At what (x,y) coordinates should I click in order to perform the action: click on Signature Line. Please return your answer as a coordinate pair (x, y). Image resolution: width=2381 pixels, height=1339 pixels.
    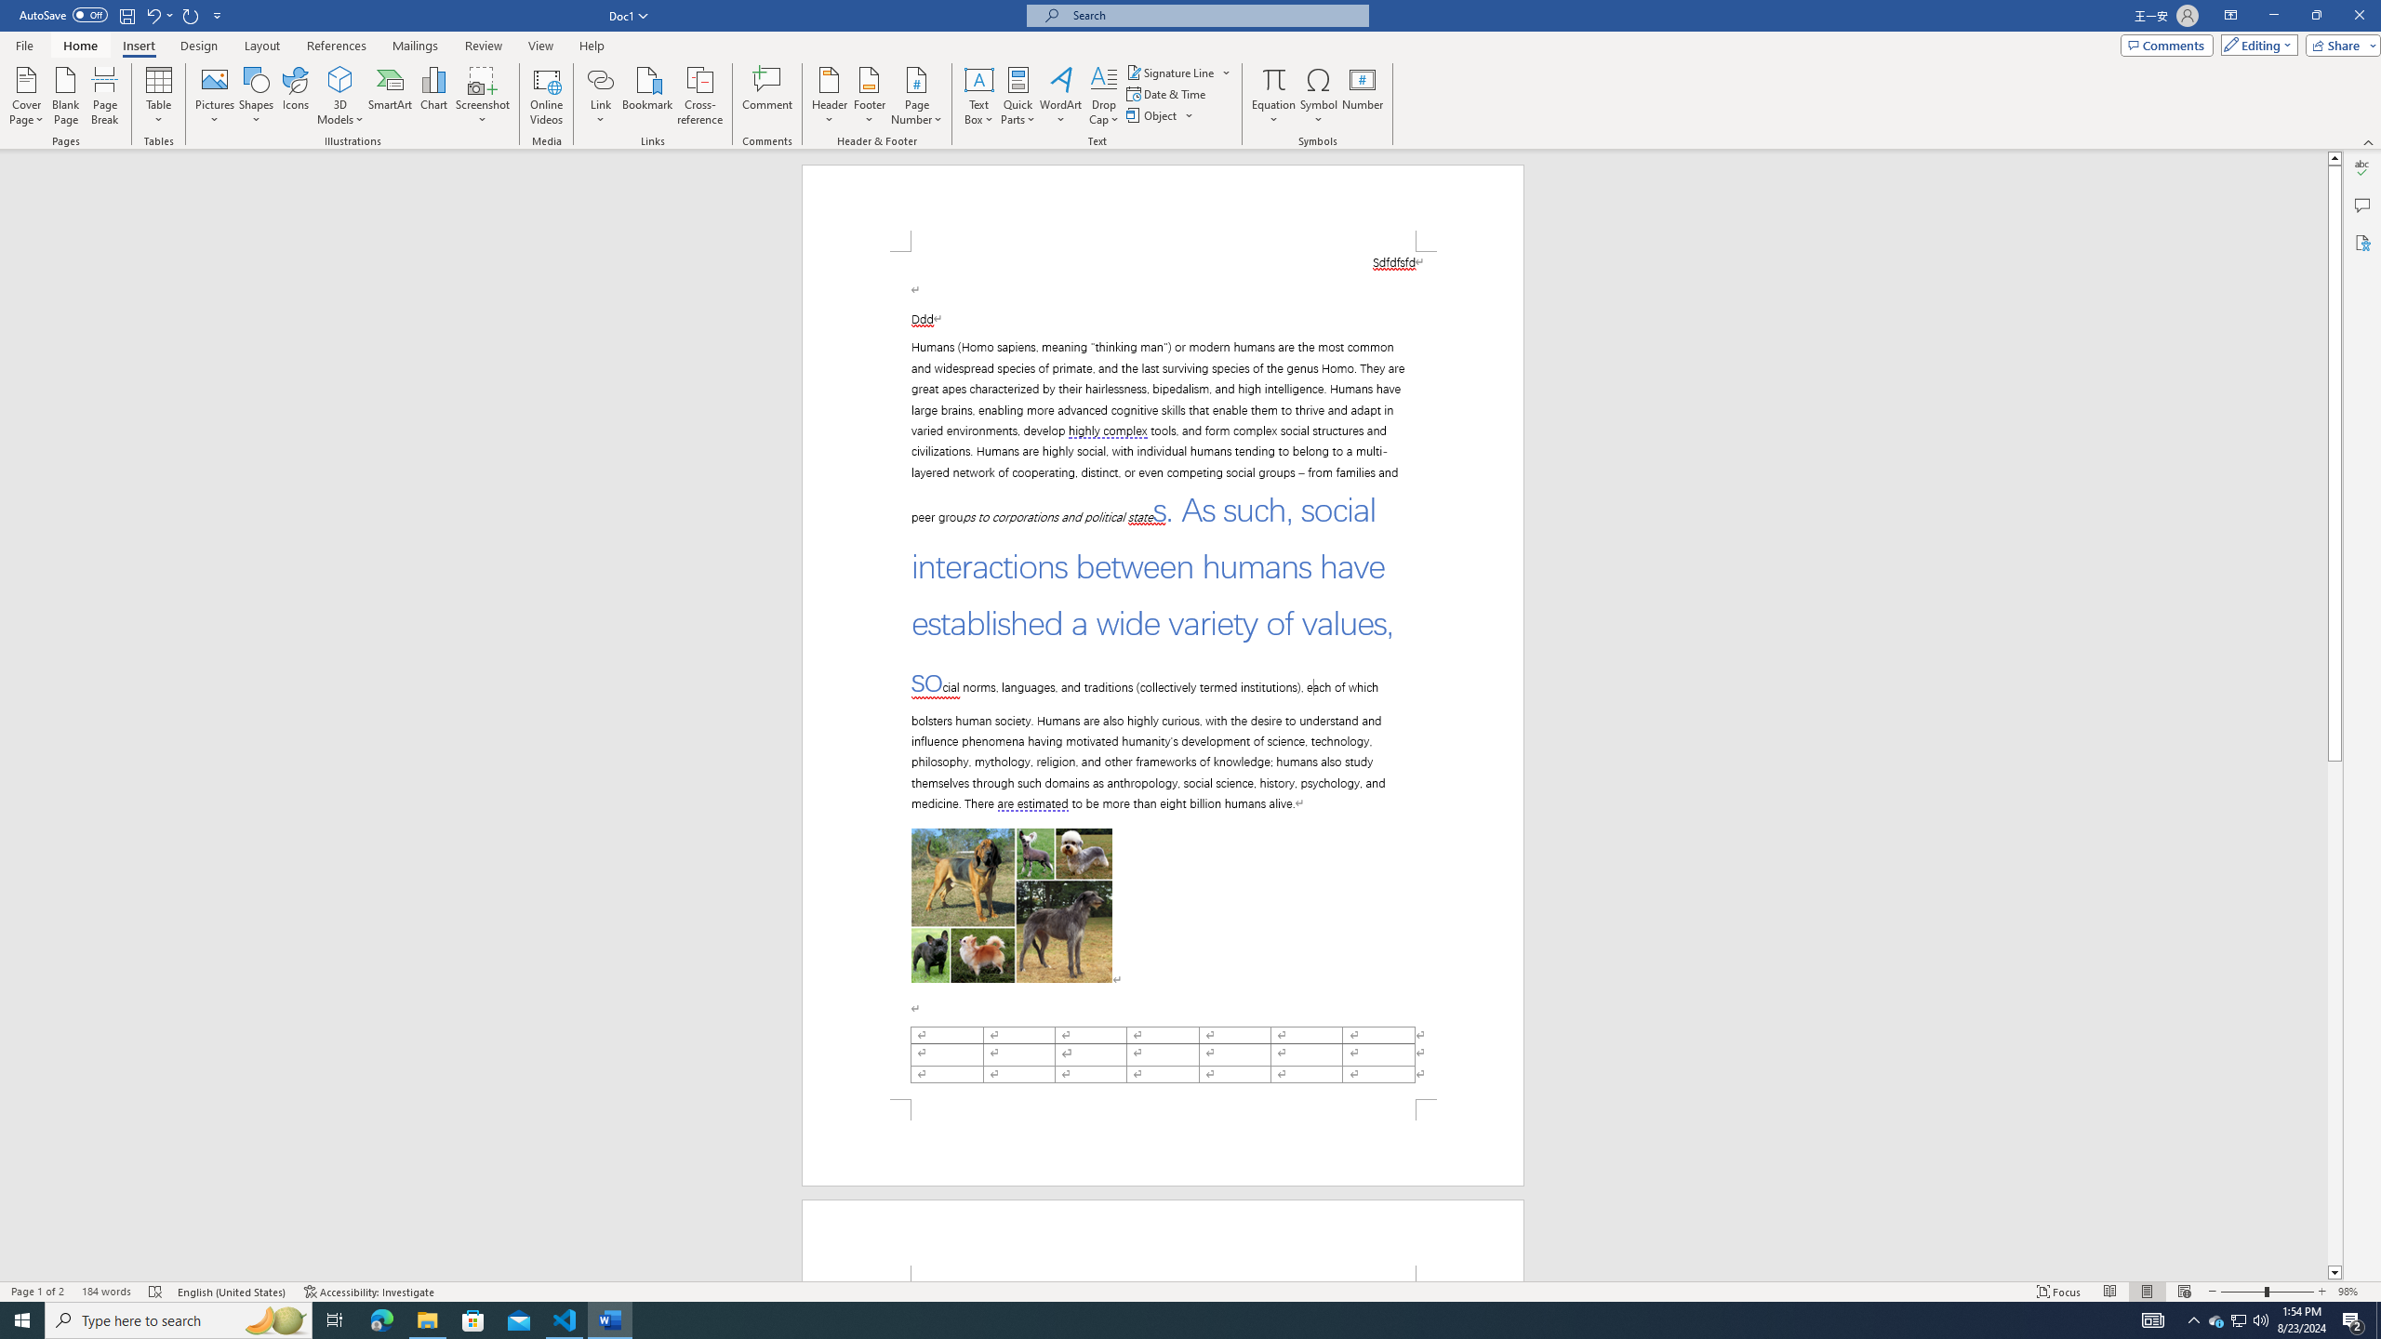
    Looking at the image, I should click on (1179, 73).